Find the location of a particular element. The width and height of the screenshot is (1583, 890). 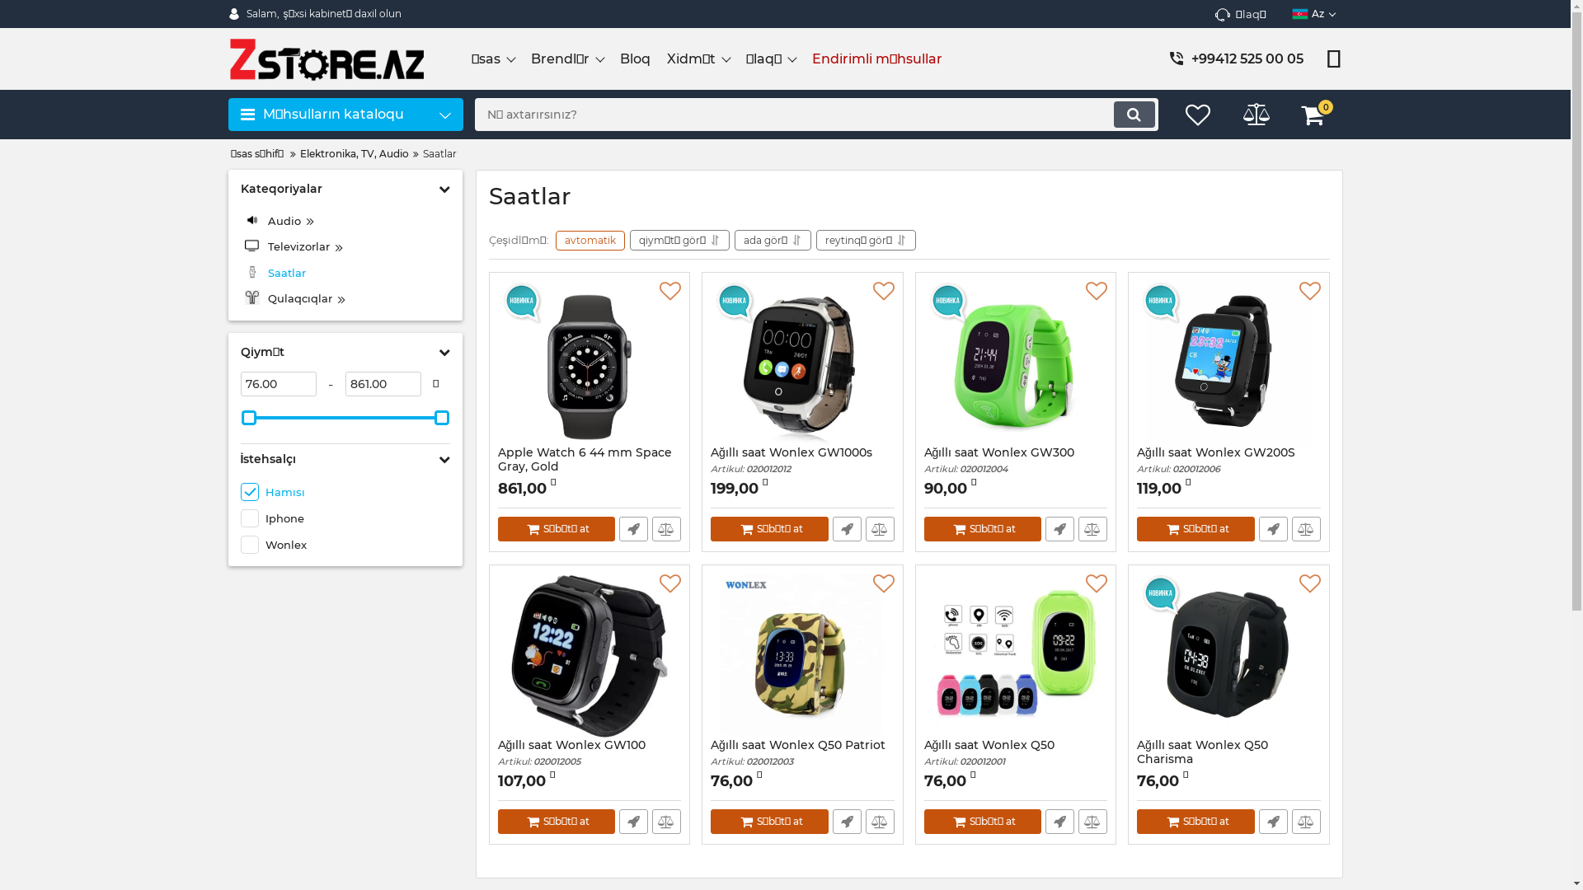

Iphone is located at coordinates (345, 518).